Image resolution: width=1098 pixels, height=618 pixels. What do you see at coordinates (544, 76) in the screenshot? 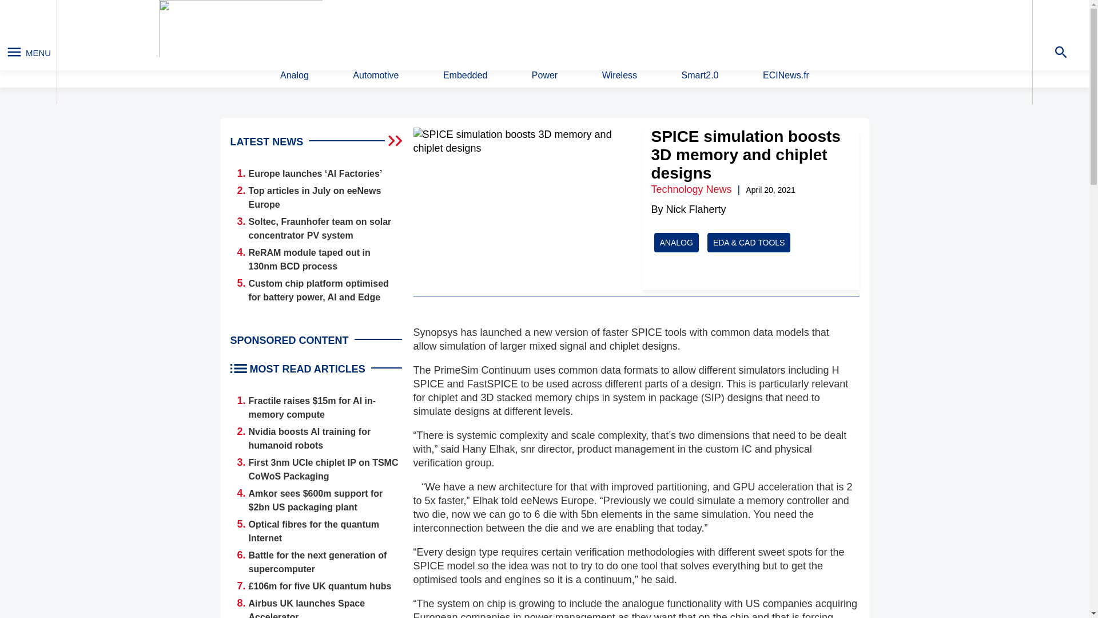
I see `Power` at bounding box center [544, 76].